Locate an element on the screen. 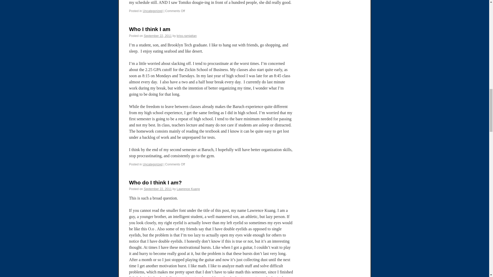  Who do I think I am? is located at coordinates (155, 182).